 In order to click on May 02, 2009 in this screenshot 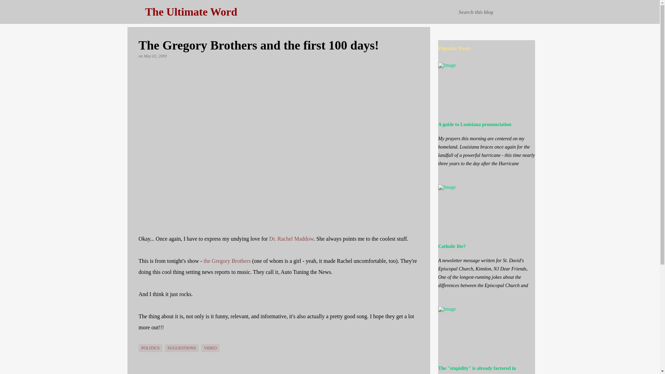, I will do `click(155, 56)`.